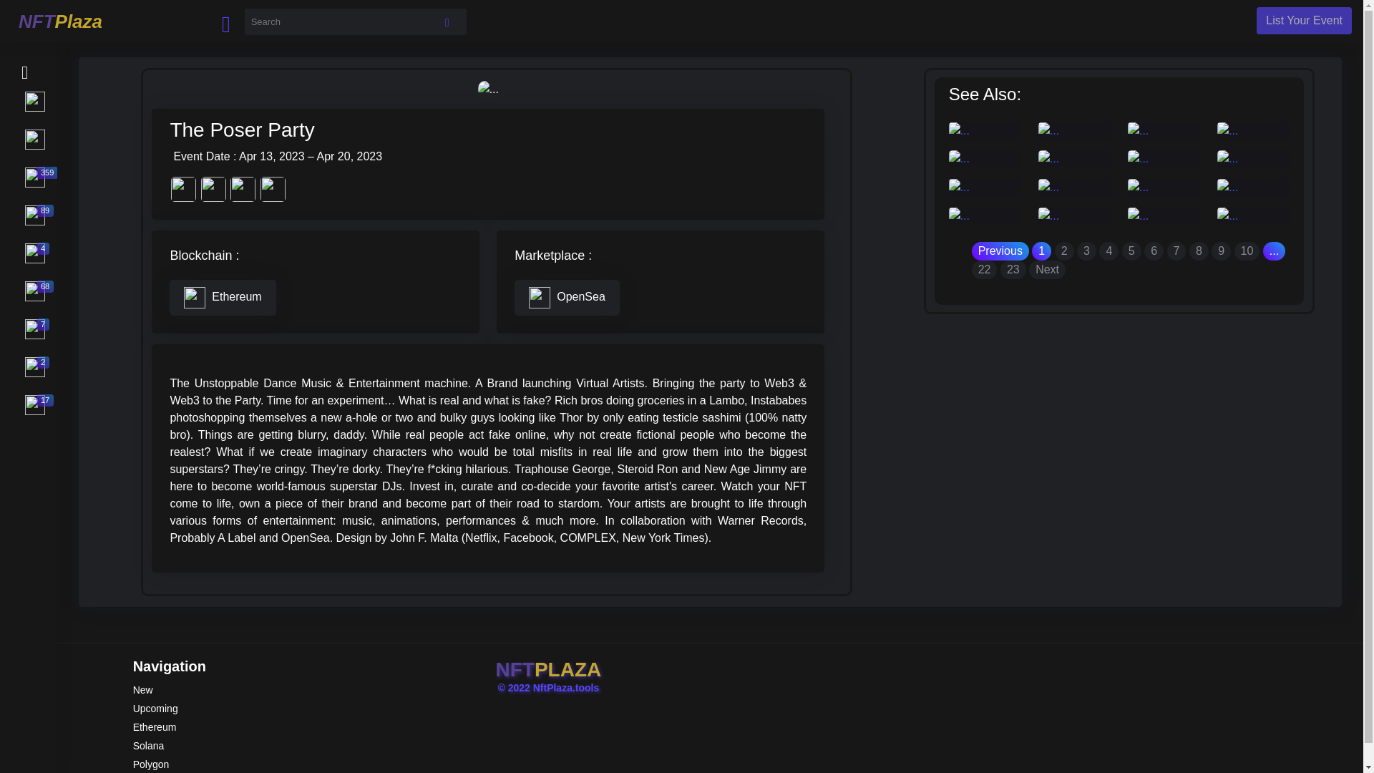 This screenshot has width=1374, height=773. I want to click on Website, so click(183, 189).